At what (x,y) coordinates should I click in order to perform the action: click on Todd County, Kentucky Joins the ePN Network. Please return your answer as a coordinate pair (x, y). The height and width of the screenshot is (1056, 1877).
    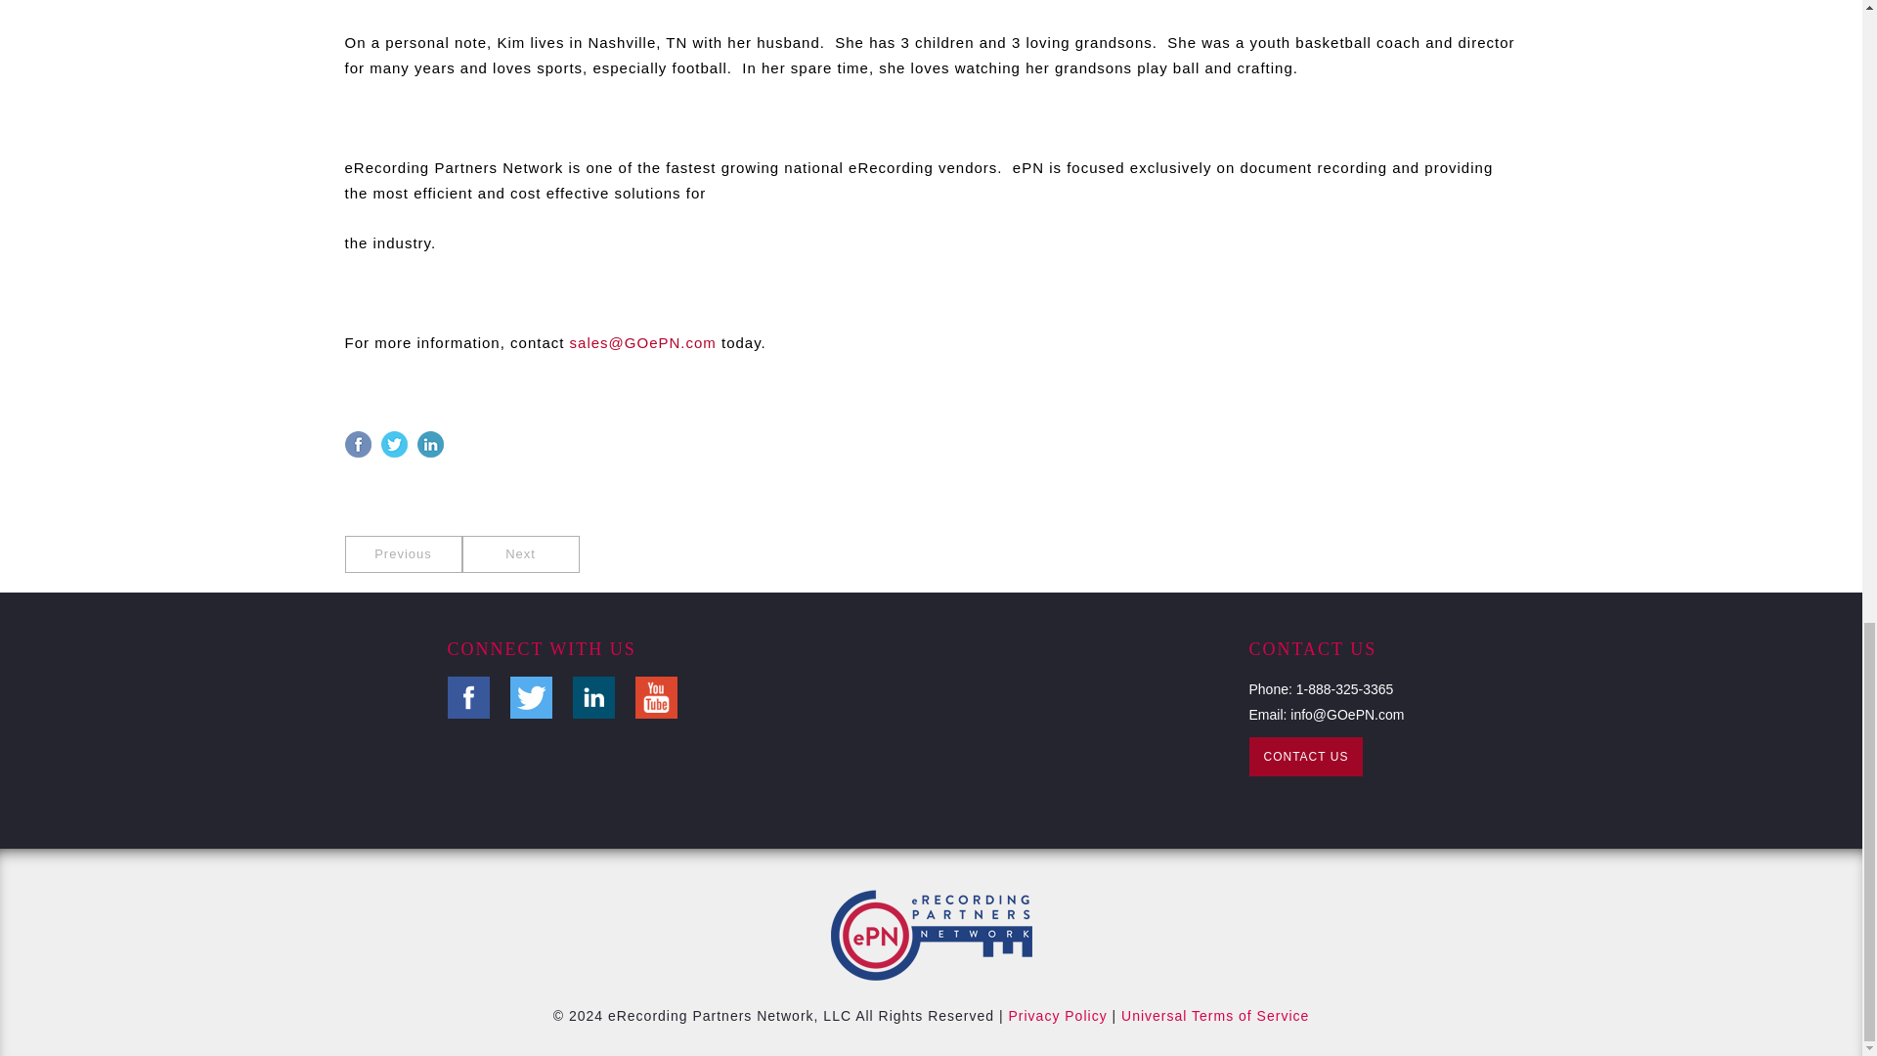
    Looking at the image, I should click on (520, 553).